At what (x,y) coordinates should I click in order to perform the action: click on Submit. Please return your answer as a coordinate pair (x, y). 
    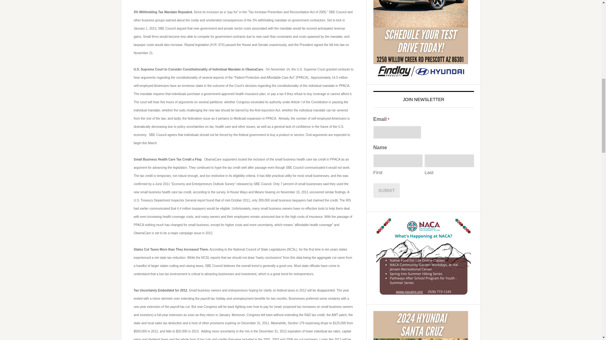
    Looking at the image, I should click on (386, 190).